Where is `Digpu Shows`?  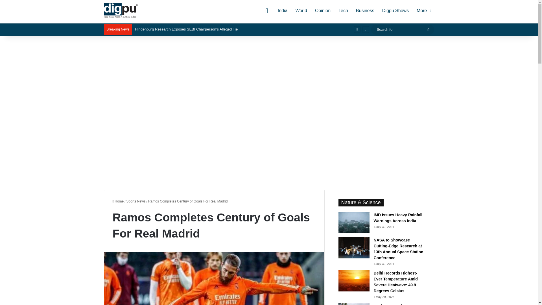
Digpu Shows is located at coordinates (395, 11).